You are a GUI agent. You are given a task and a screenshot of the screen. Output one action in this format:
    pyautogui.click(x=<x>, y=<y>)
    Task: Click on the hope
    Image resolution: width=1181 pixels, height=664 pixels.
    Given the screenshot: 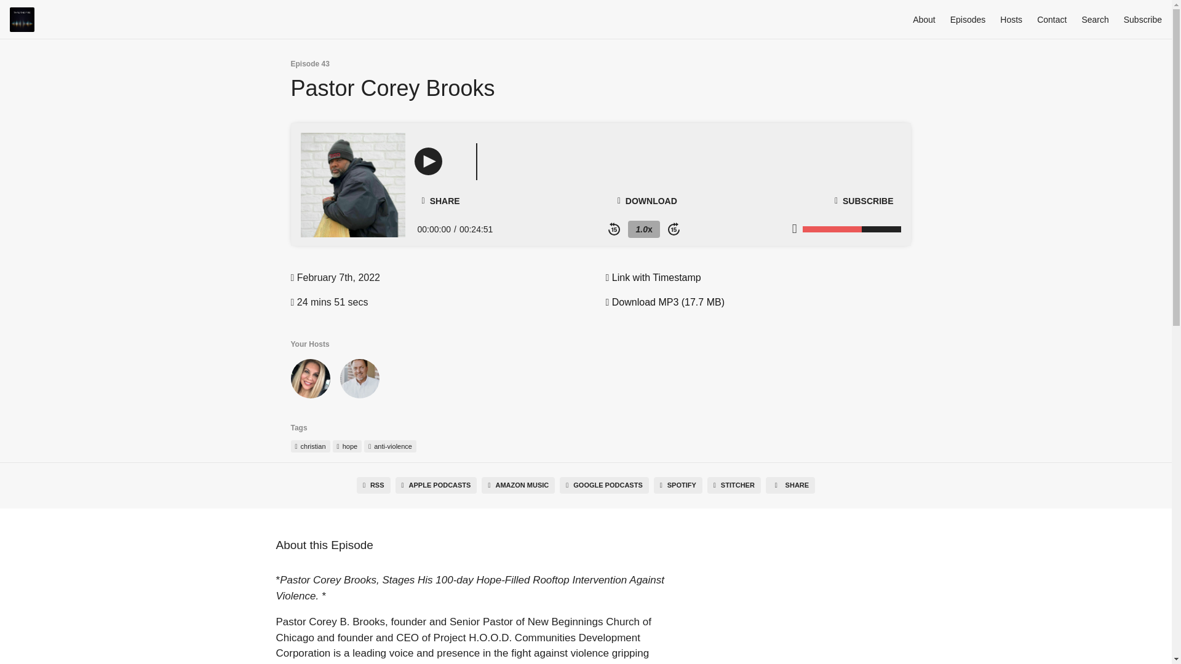 What is the action you would take?
    pyautogui.click(x=348, y=446)
    